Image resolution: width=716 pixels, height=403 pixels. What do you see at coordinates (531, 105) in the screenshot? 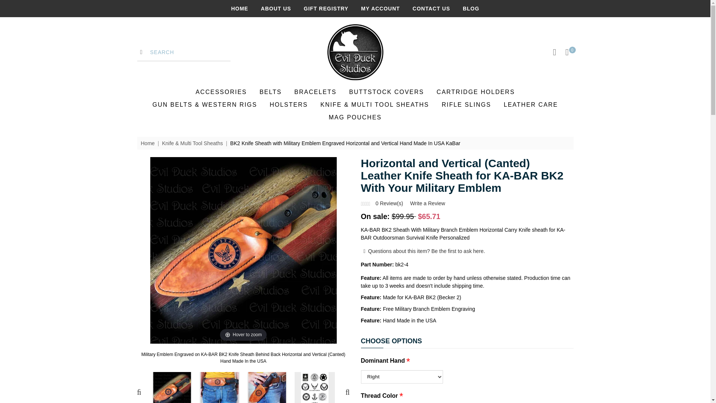
I see `LEATHER CARE` at bounding box center [531, 105].